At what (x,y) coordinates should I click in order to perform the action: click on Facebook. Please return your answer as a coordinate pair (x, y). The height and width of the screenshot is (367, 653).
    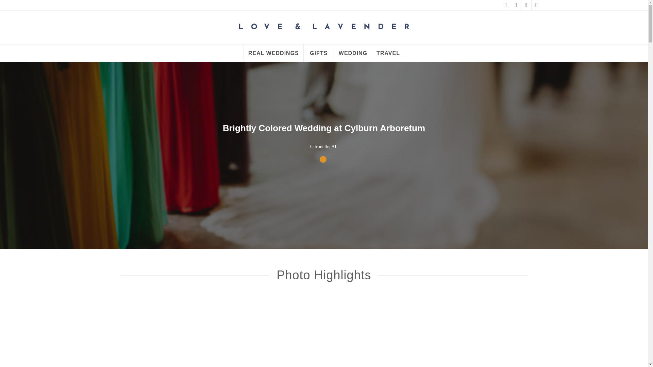
    Looking at the image, I should click on (505, 5).